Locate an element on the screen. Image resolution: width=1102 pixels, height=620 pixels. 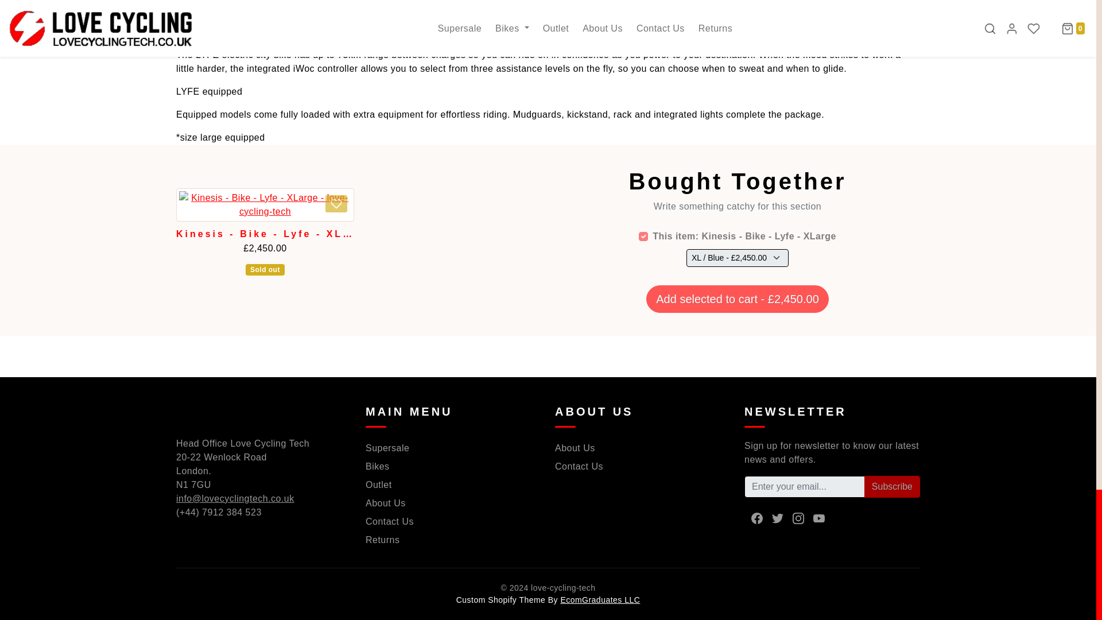
Facebook is located at coordinates (756, 518).